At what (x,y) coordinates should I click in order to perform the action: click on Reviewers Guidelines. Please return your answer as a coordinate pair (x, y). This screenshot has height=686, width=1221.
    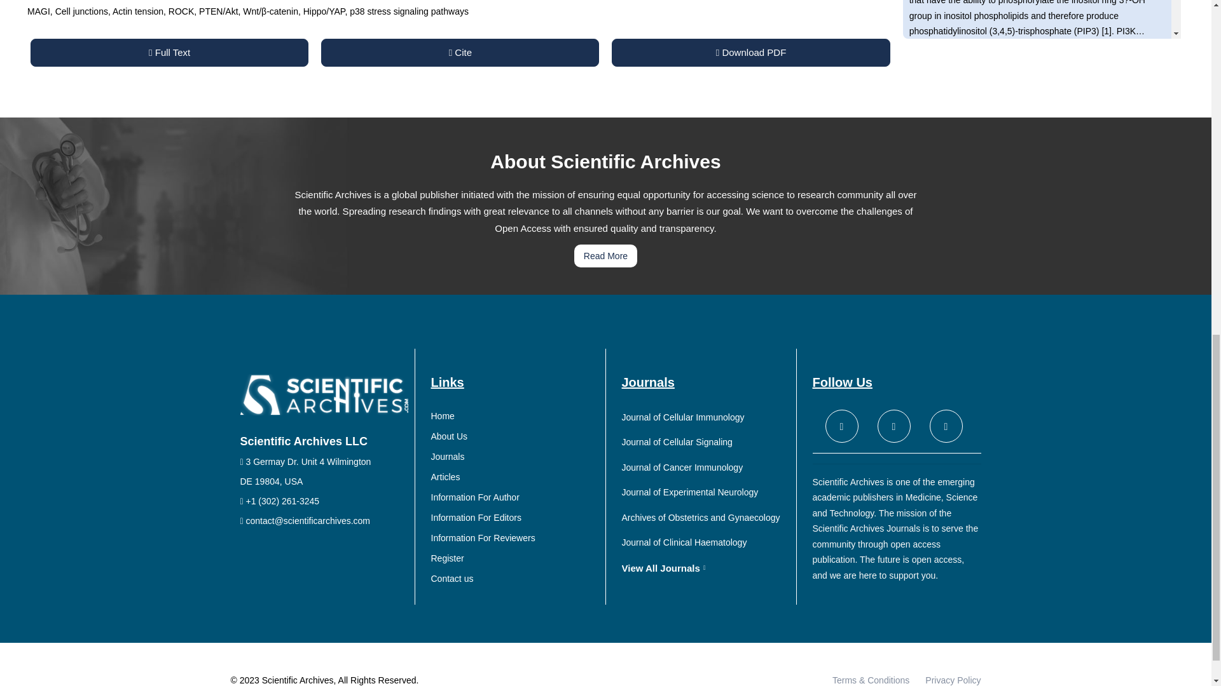
    Looking at the image, I should click on (515, 538).